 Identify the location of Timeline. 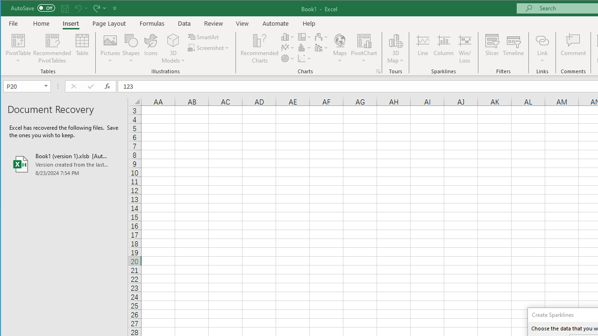
(513, 49).